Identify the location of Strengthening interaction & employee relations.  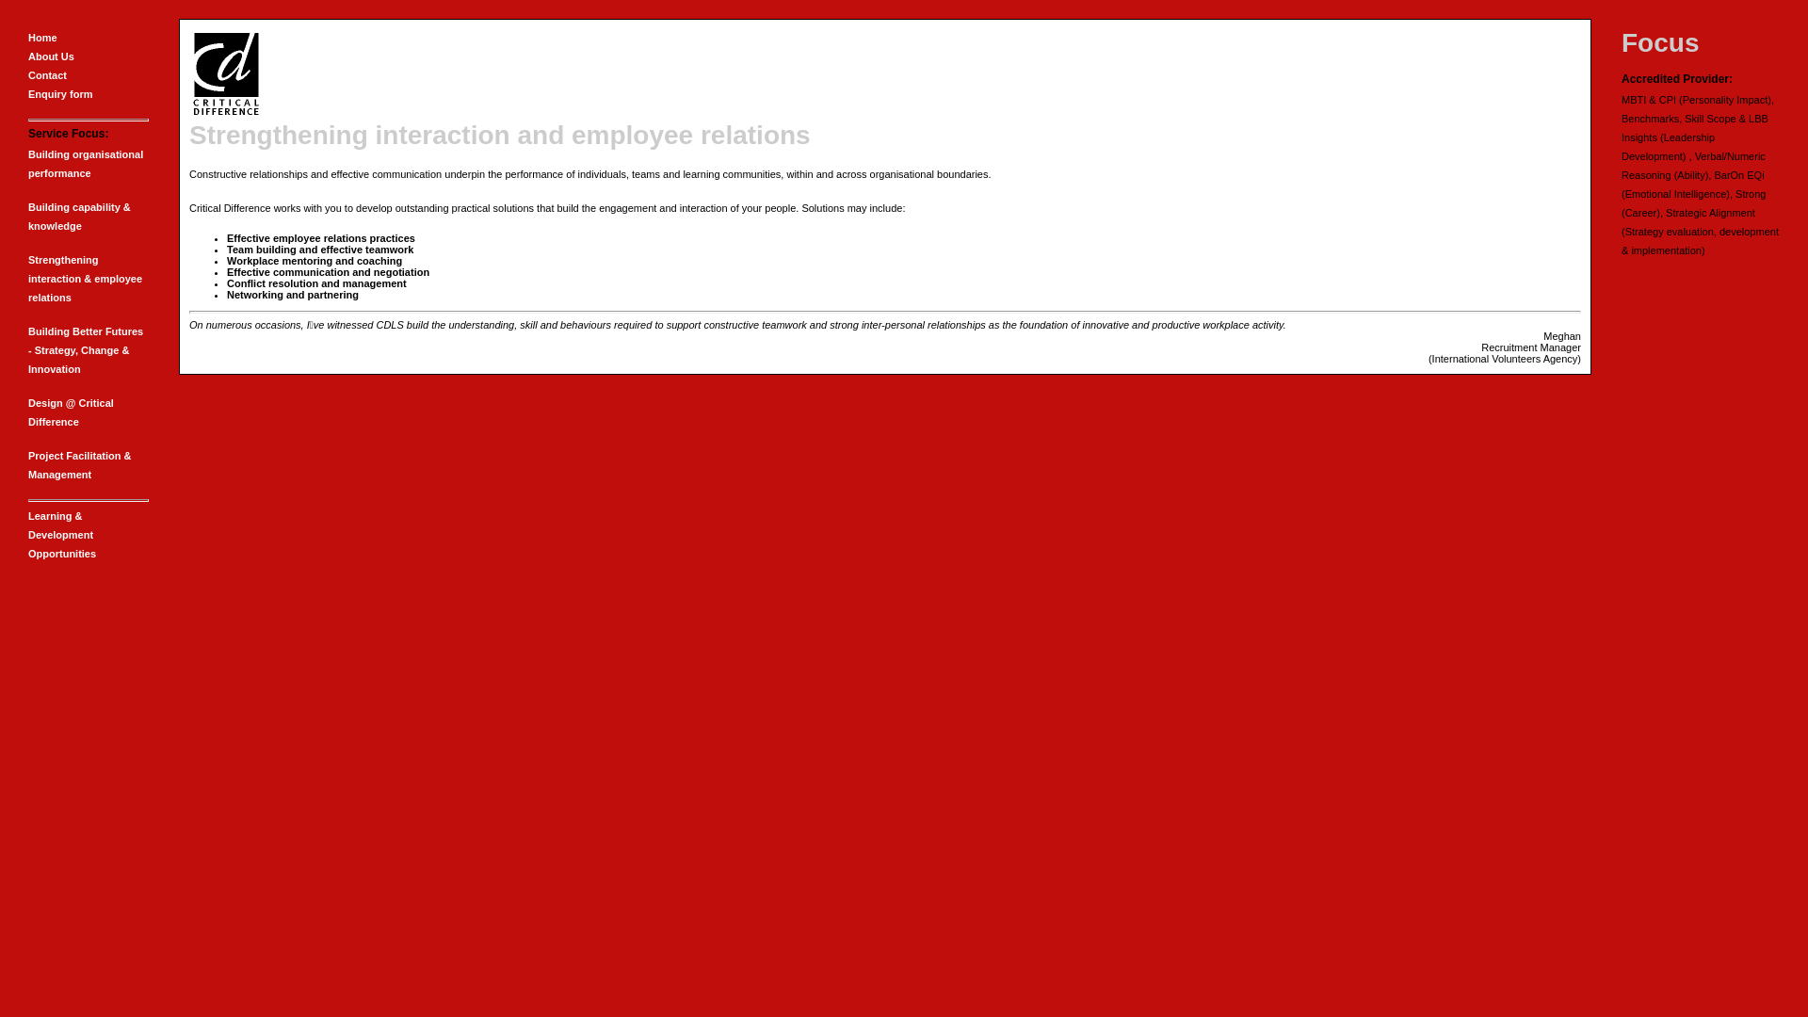
(85, 279).